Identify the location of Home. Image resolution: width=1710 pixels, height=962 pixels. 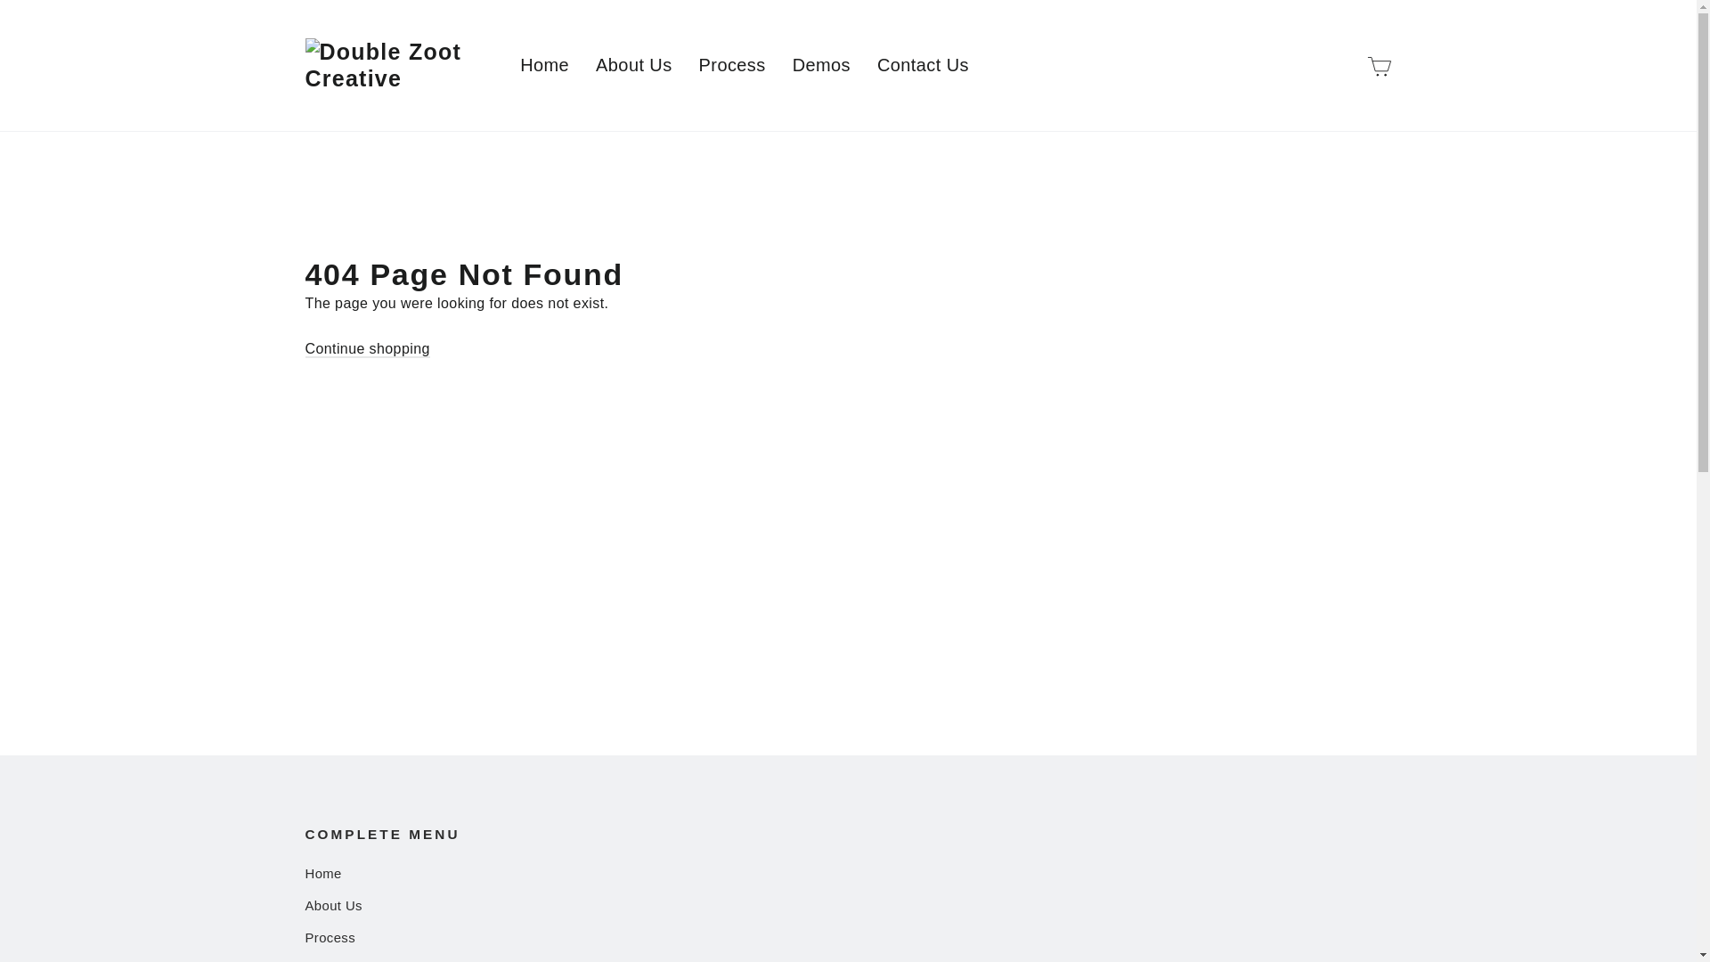
(544, 65).